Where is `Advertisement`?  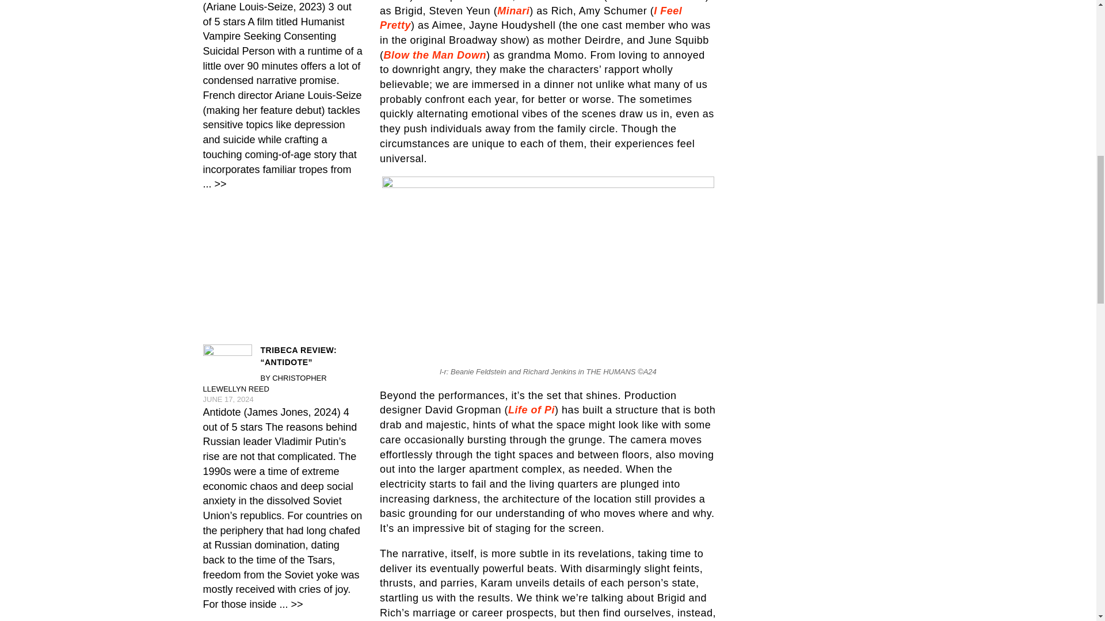 Advertisement is located at coordinates (282, 269).